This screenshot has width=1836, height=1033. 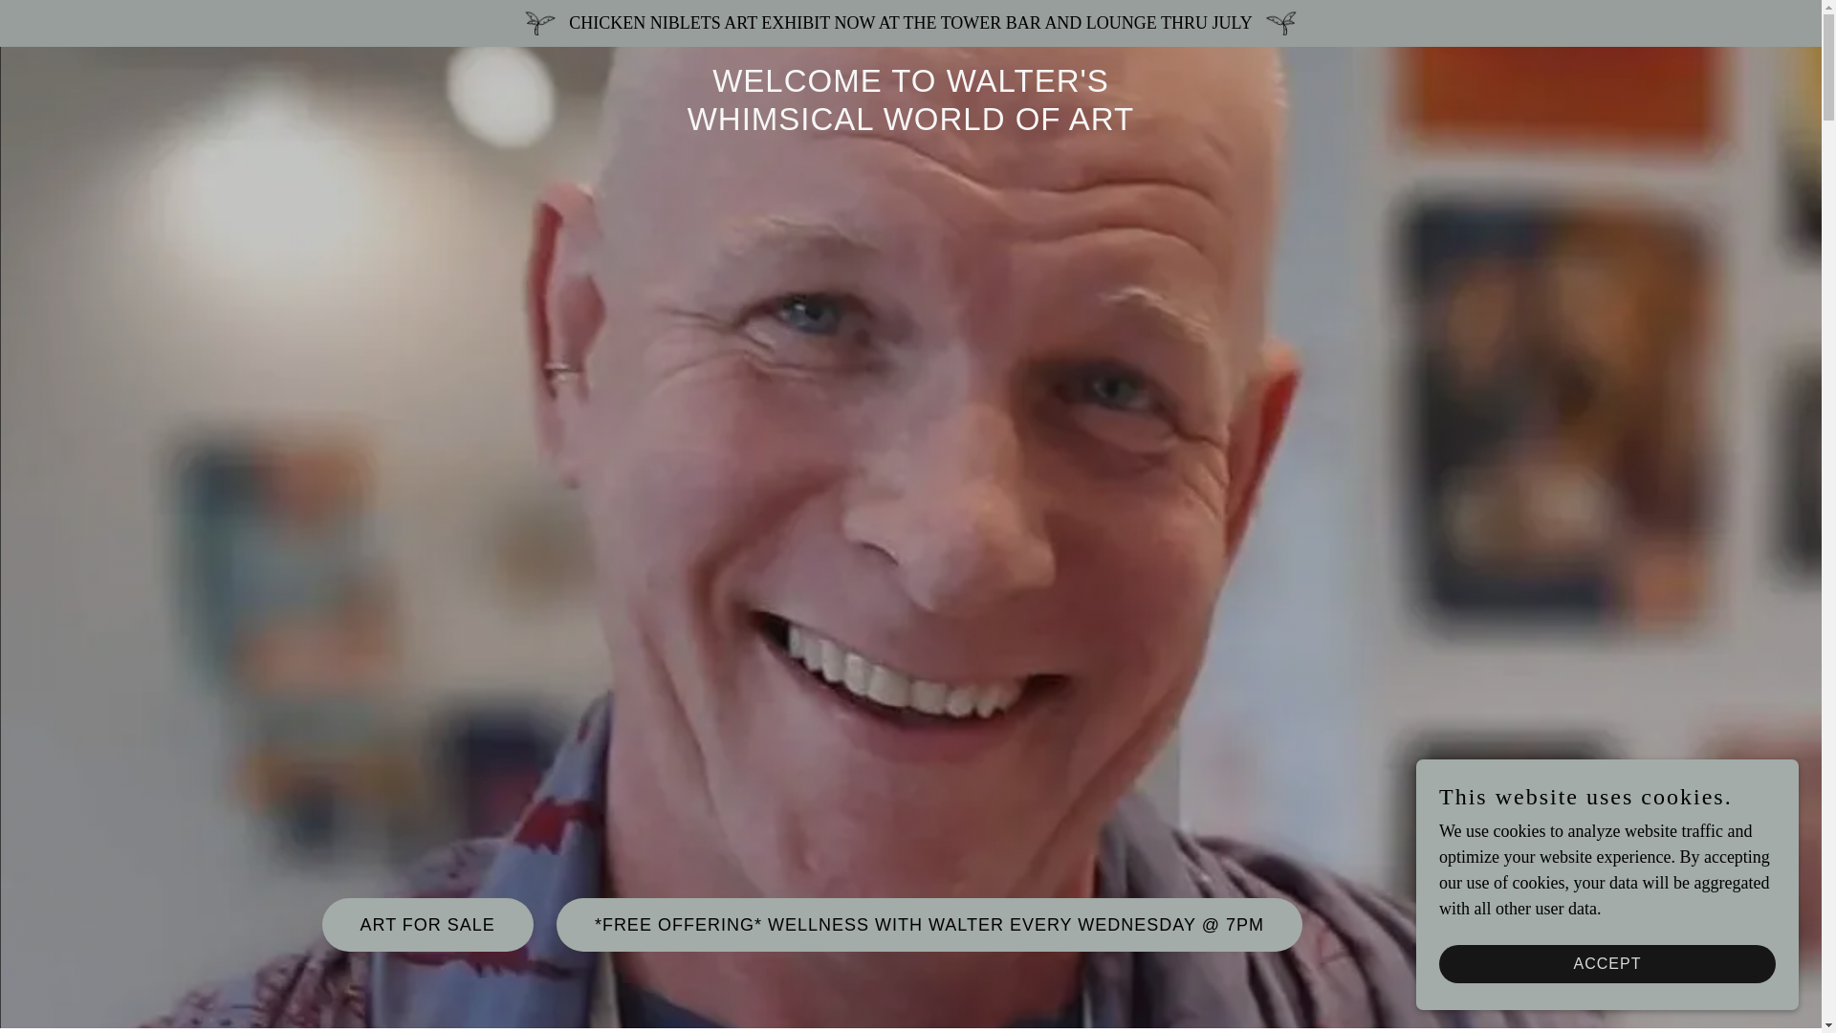 What do you see at coordinates (1606, 964) in the screenshot?
I see `ACCEPT` at bounding box center [1606, 964].